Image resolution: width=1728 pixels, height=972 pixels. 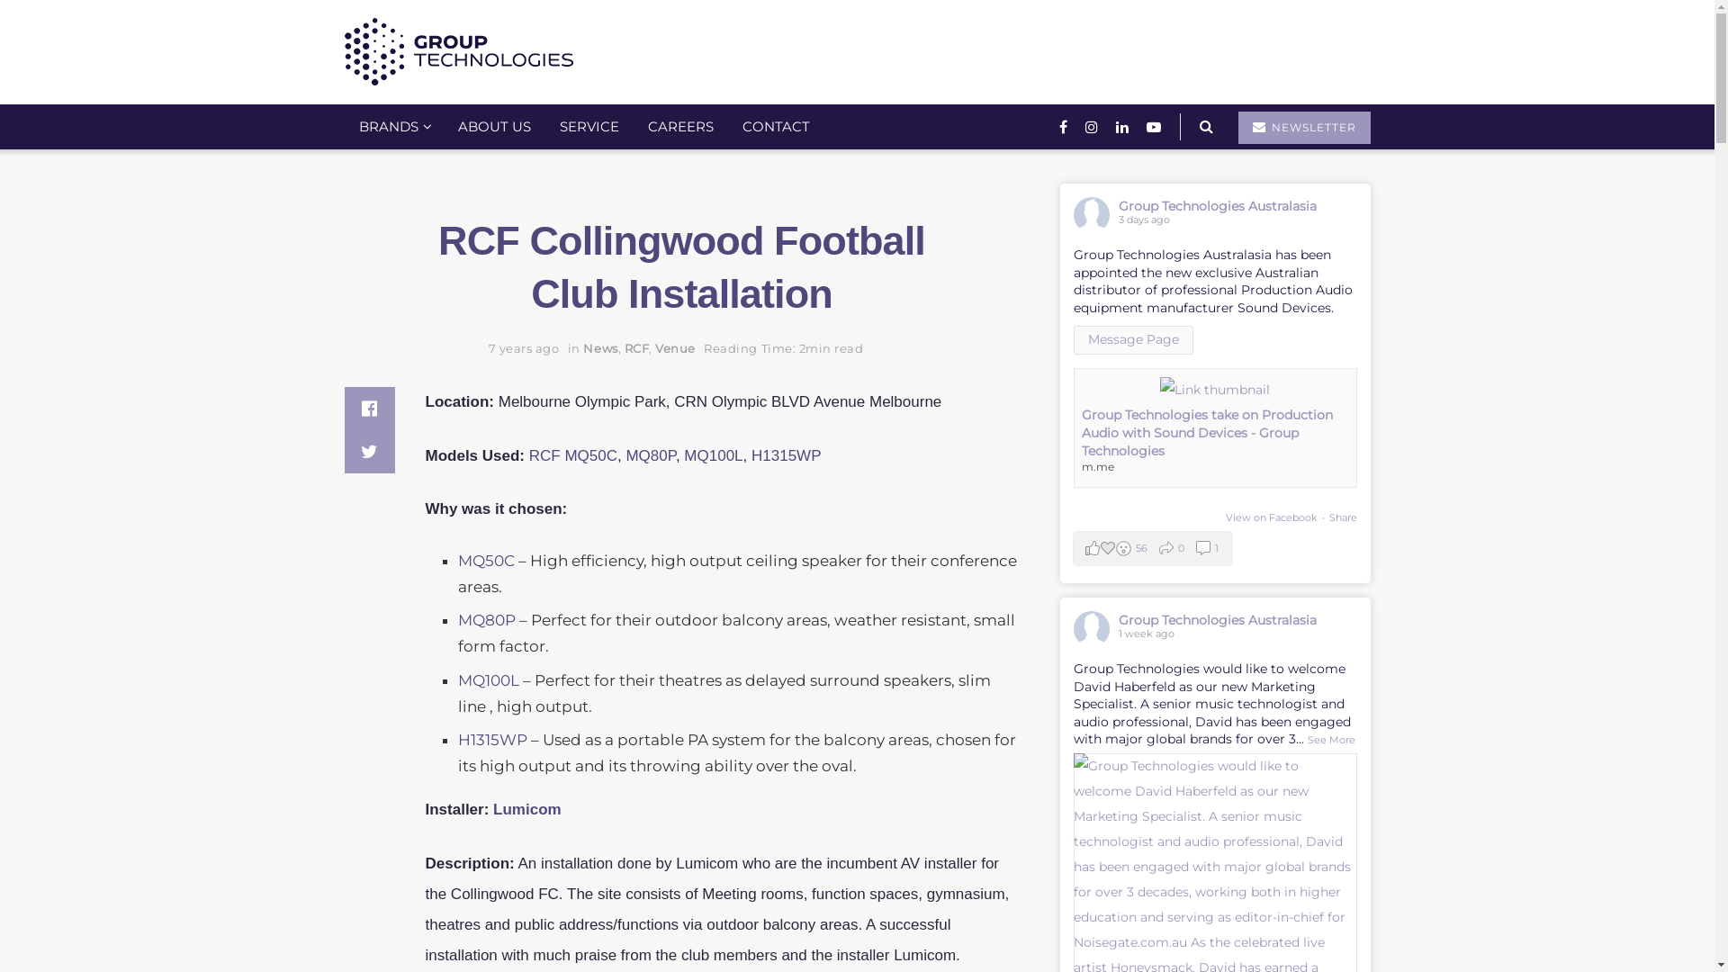 What do you see at coordinates (573, 455) in the screenshot?
I see `RCF MQ50C` at bounding box center [573, 455].